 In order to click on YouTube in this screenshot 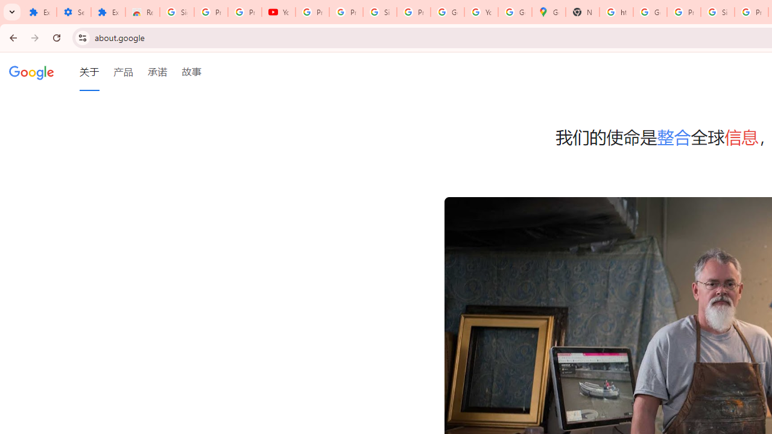, I will do `click(481, 12)`.